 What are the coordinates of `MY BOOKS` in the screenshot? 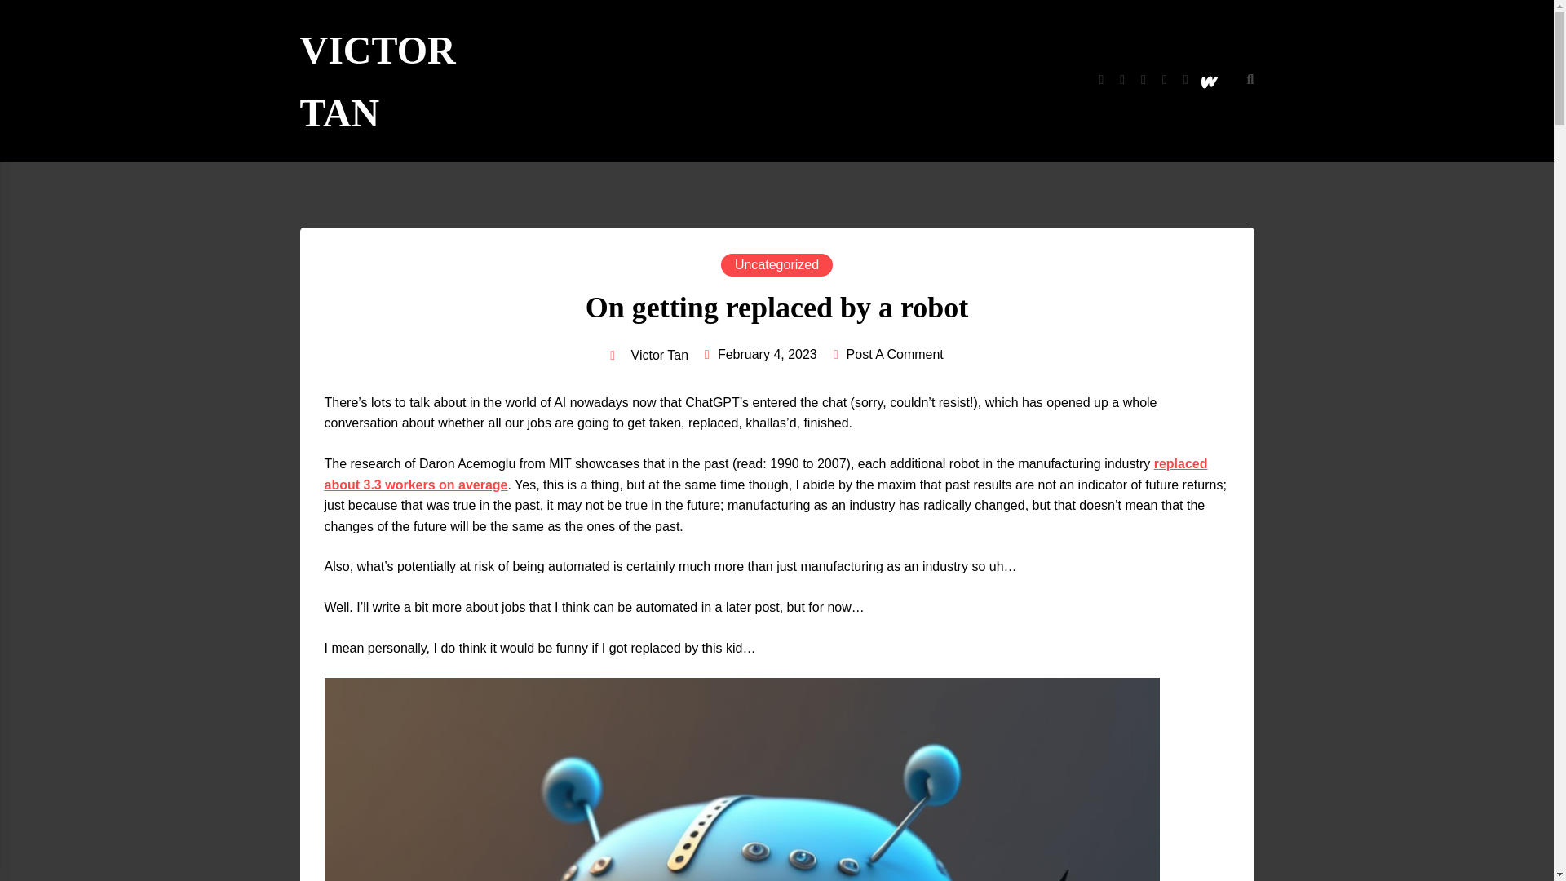 It's located at (755, 82).